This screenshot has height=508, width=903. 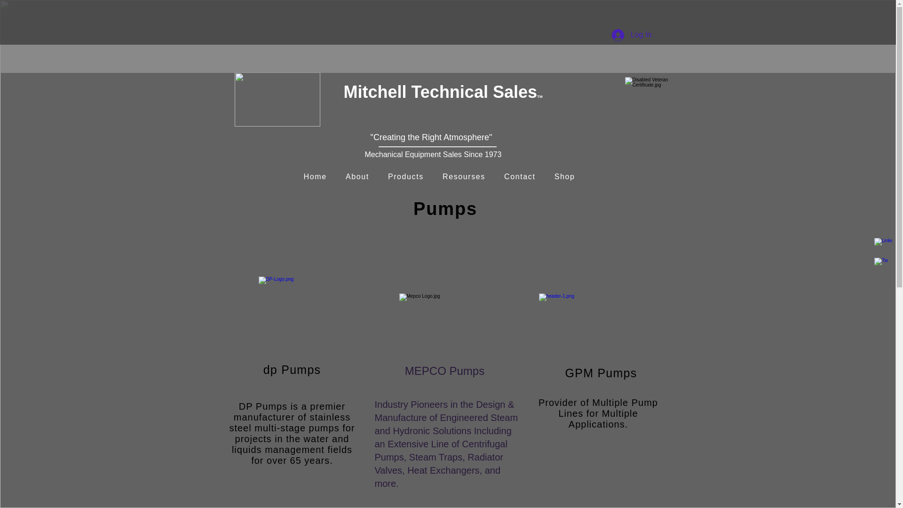 I want to click on About, so click(x=357, y=177).